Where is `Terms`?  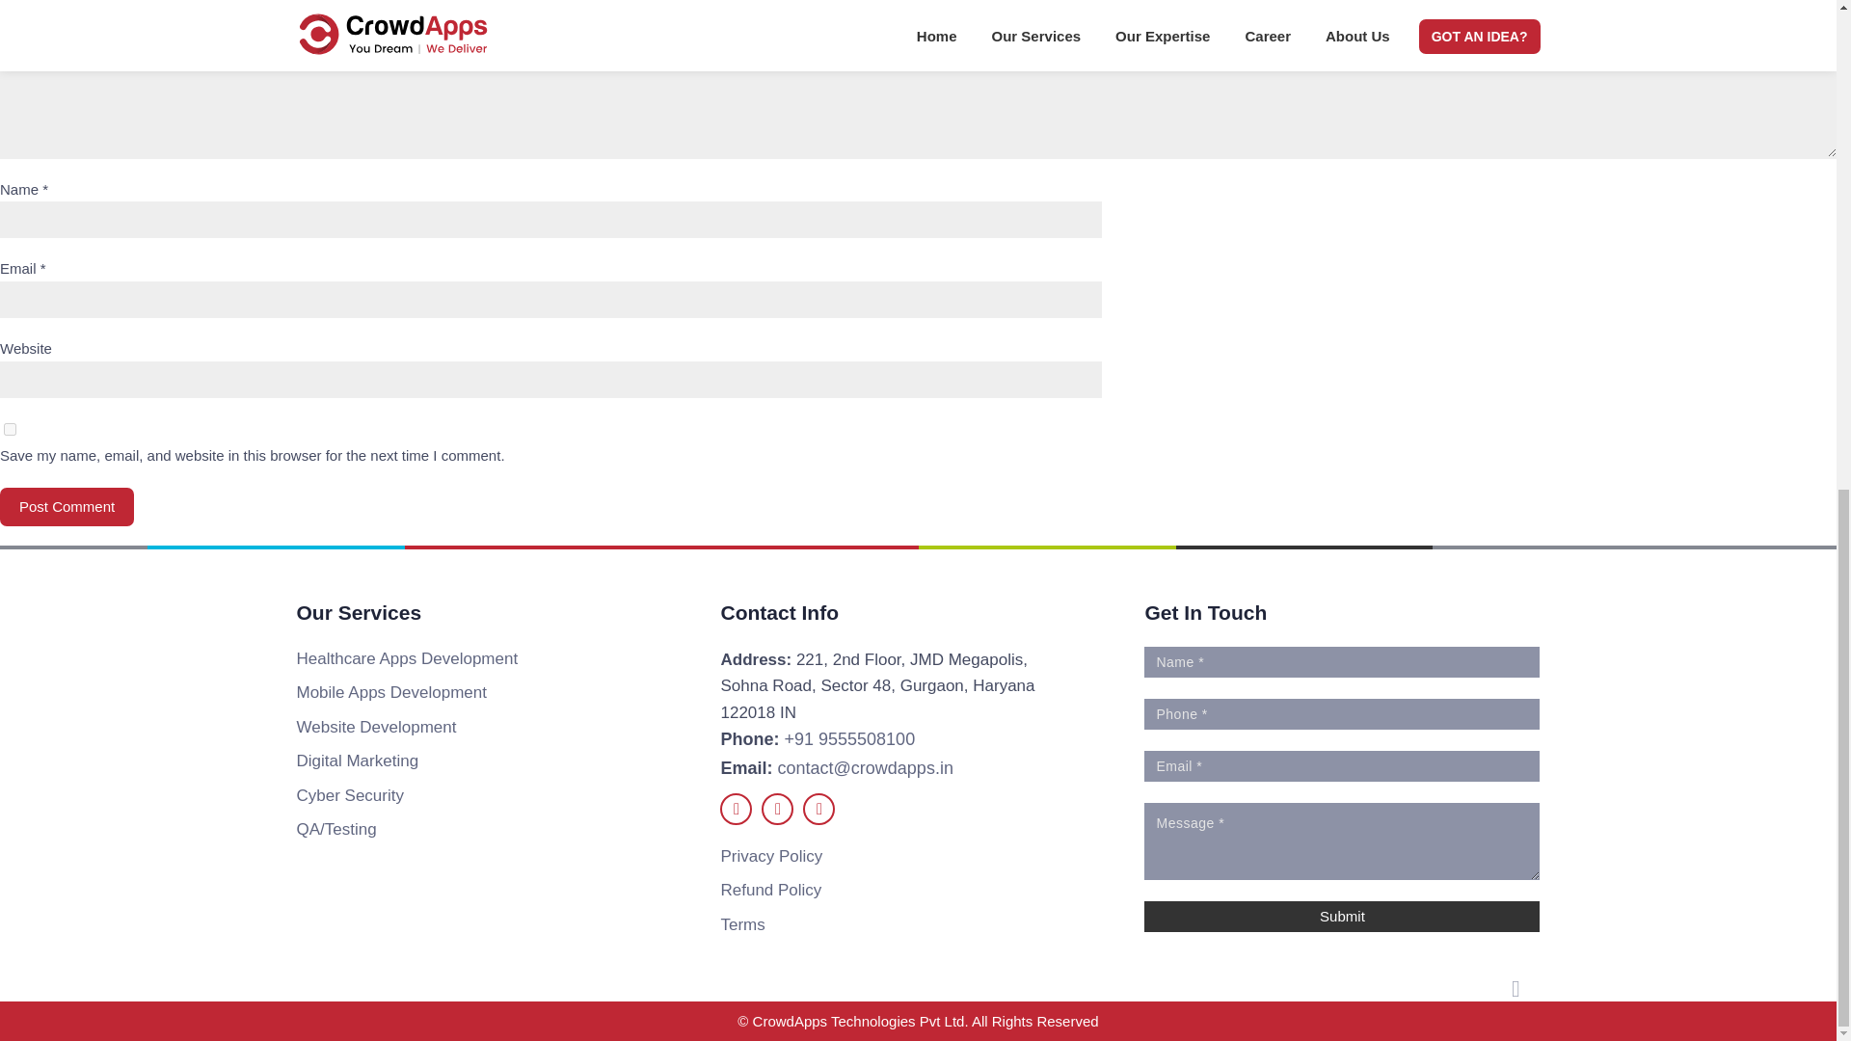 Terms is located at coordinates (741, 924).